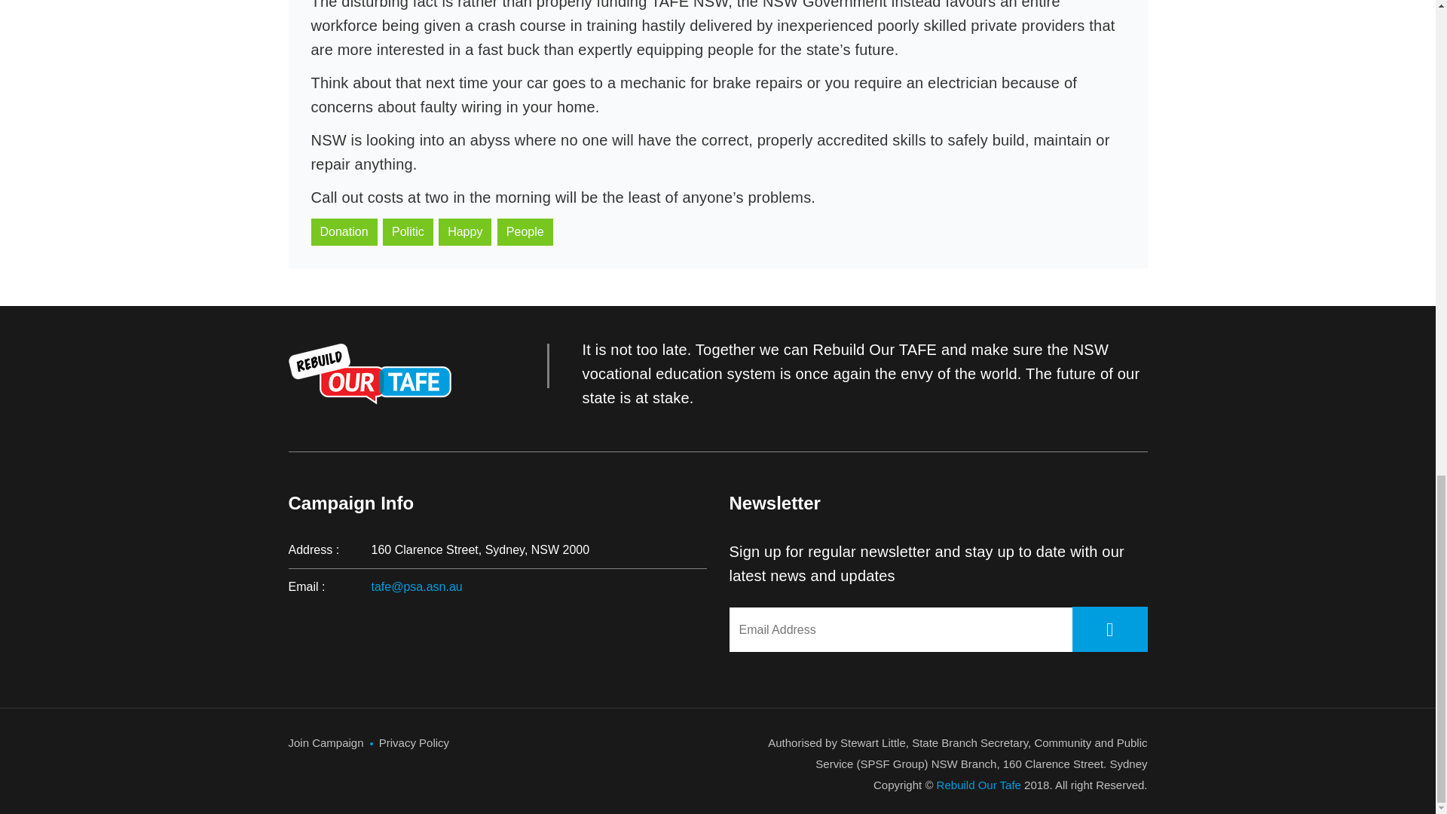 This screenshot has height=814, width=1447. What do you see at coordinates (1109, 629) in the screenshot?
I see `wpforms-submit` at bounding box center [1109, 629].